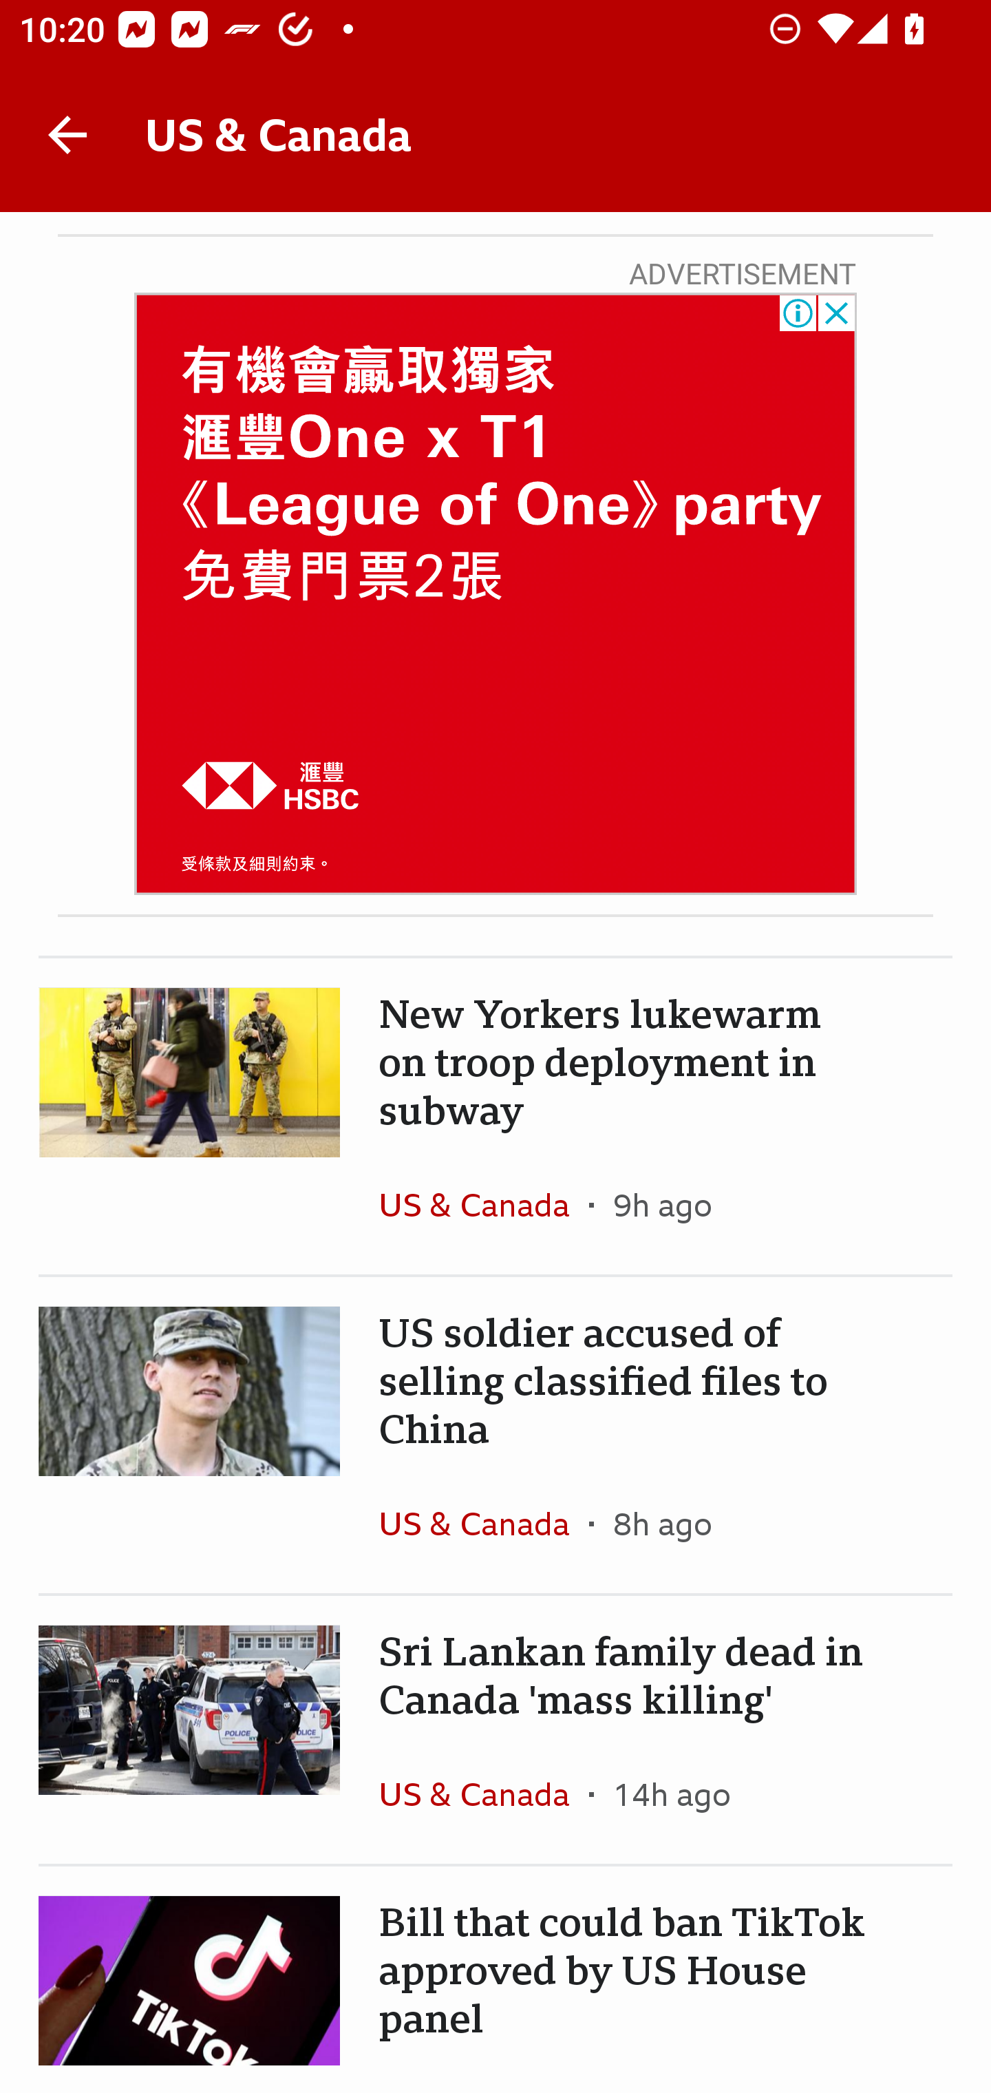 The height and width of the screenshot is (2093, 991). What do you see at coordinates (495, 594) in the screenshot?
I see `HSBC javascript:window.open(window` at bounding box center [495, 594].